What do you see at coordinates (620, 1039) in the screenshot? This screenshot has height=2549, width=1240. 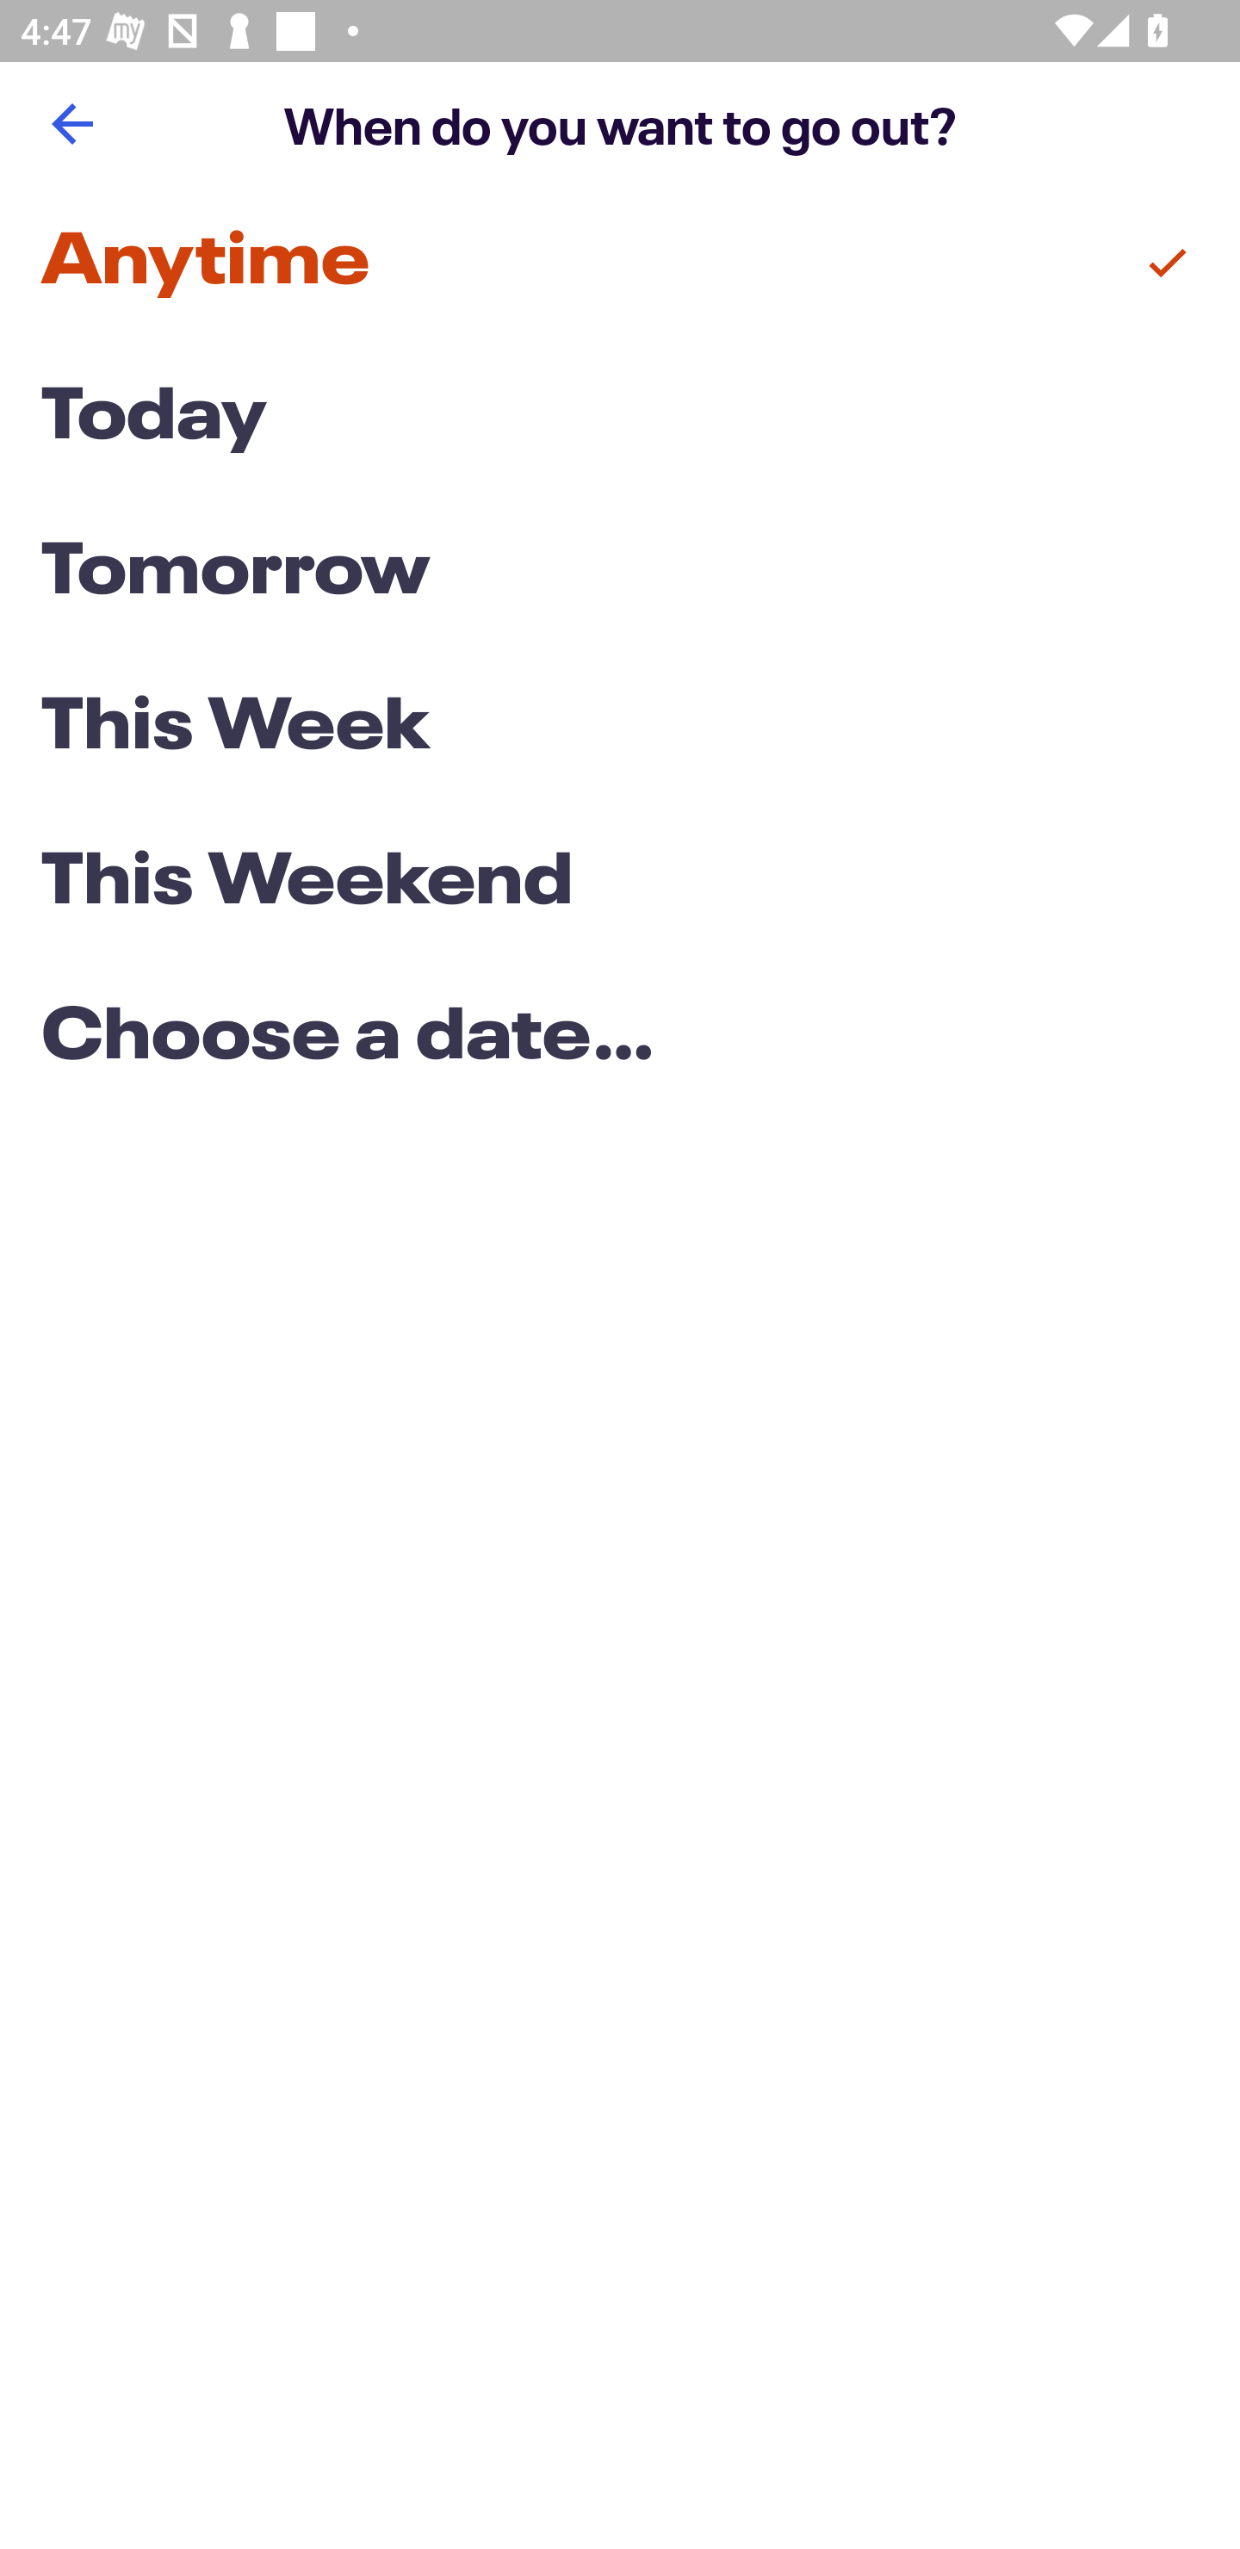 I see `Choose a date…` at bounding box center [620, 1039].